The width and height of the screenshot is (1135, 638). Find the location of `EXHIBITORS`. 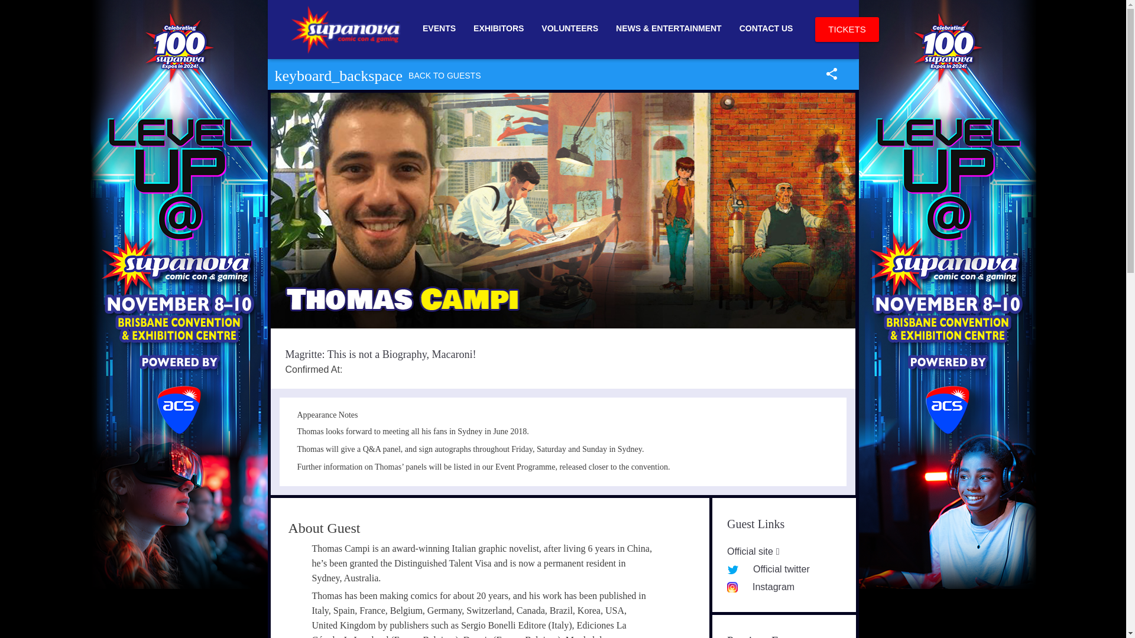

EXHIBITORS is located at coordinates (498, 29).